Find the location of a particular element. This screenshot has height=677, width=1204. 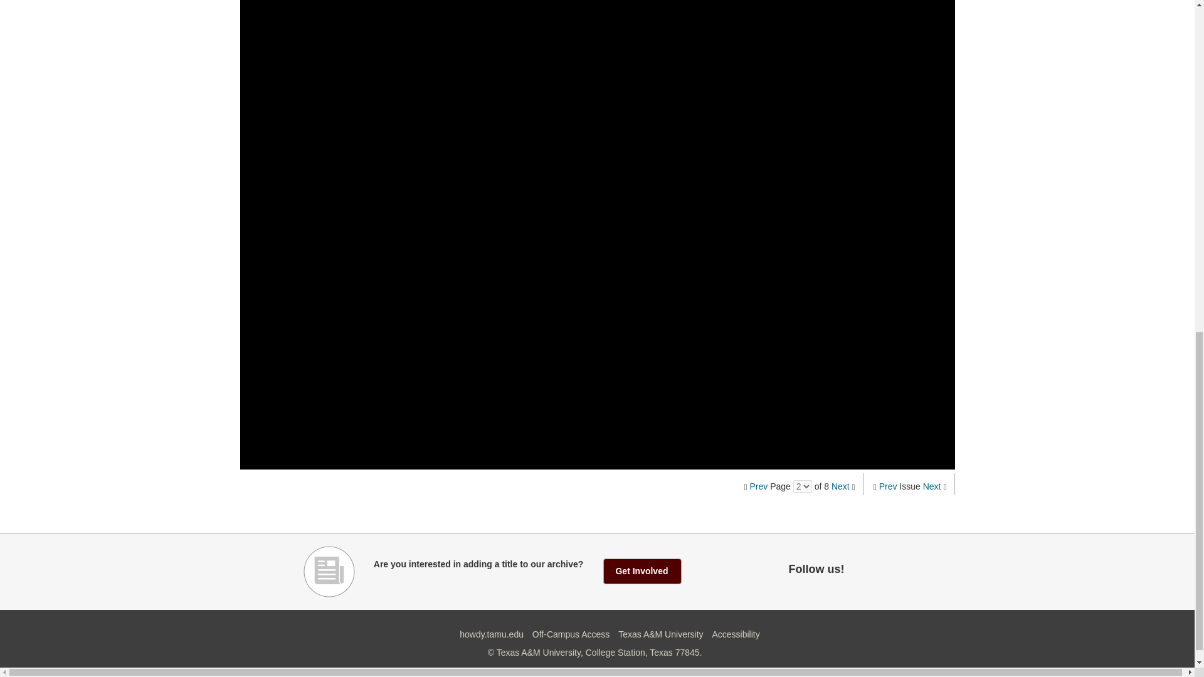

Next is located at coordinates (840, 486).